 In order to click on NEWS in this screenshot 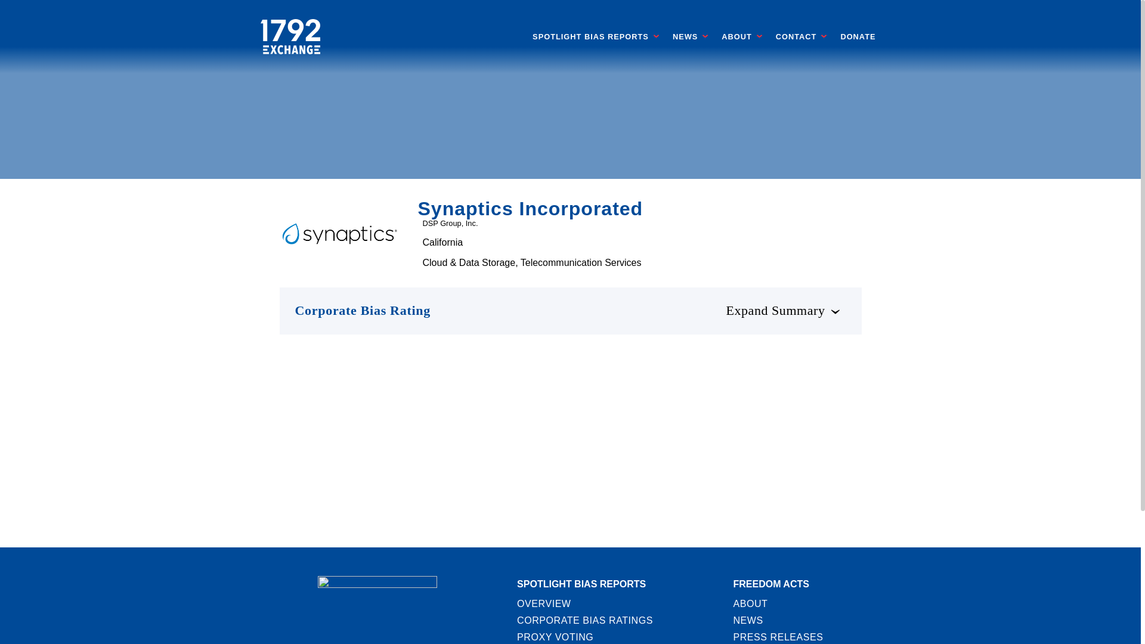, I will do `click(685, 37)`.